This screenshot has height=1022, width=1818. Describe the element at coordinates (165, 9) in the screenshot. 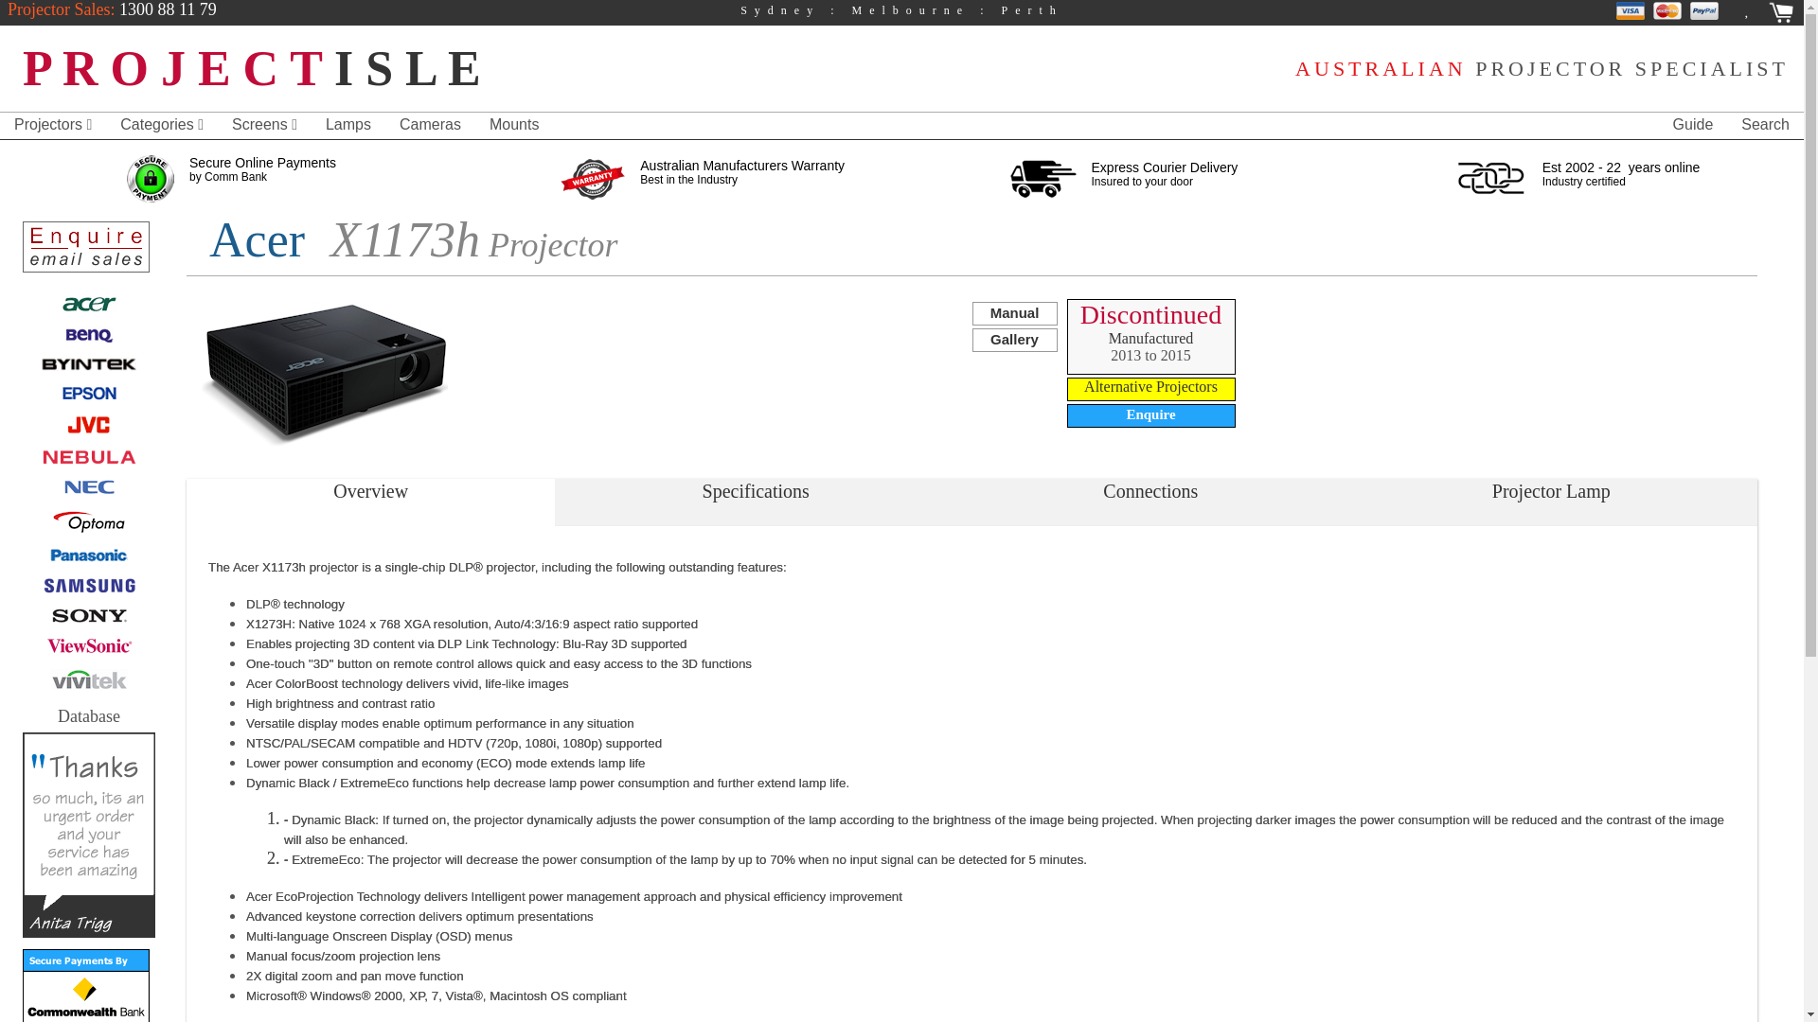

I see `1300 88 11 79` at that location.